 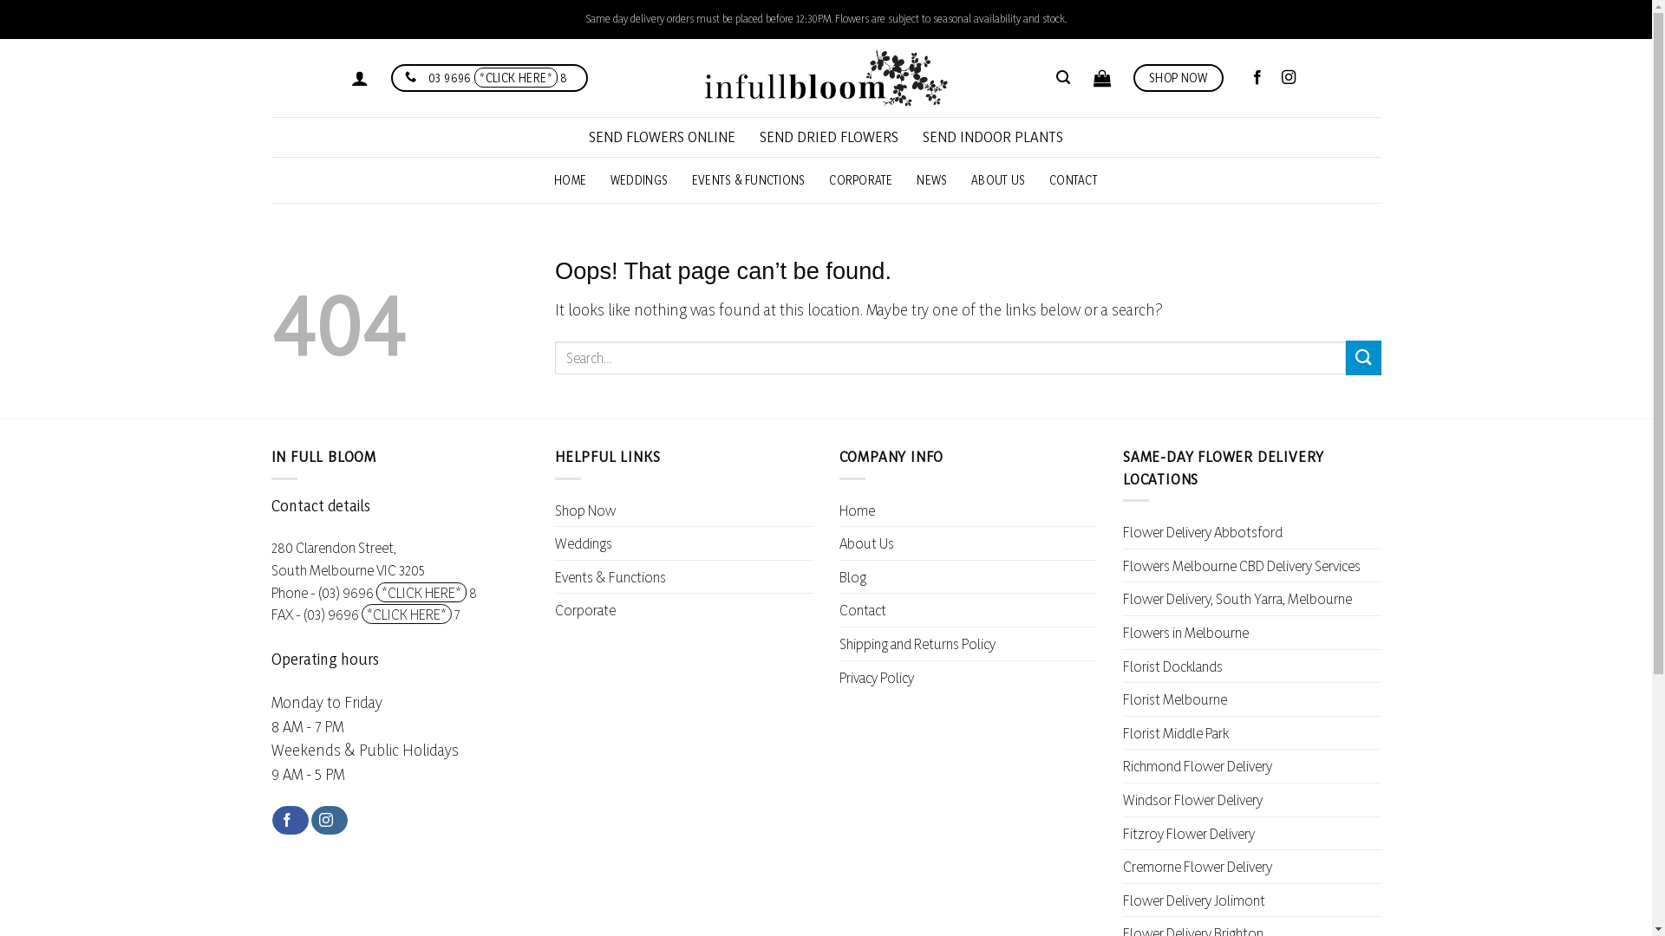 What do you see at coordinates (1193, 800) in the screenshot?
I see `Windsor Flower Delivery` at bounding box center [1193, 800].